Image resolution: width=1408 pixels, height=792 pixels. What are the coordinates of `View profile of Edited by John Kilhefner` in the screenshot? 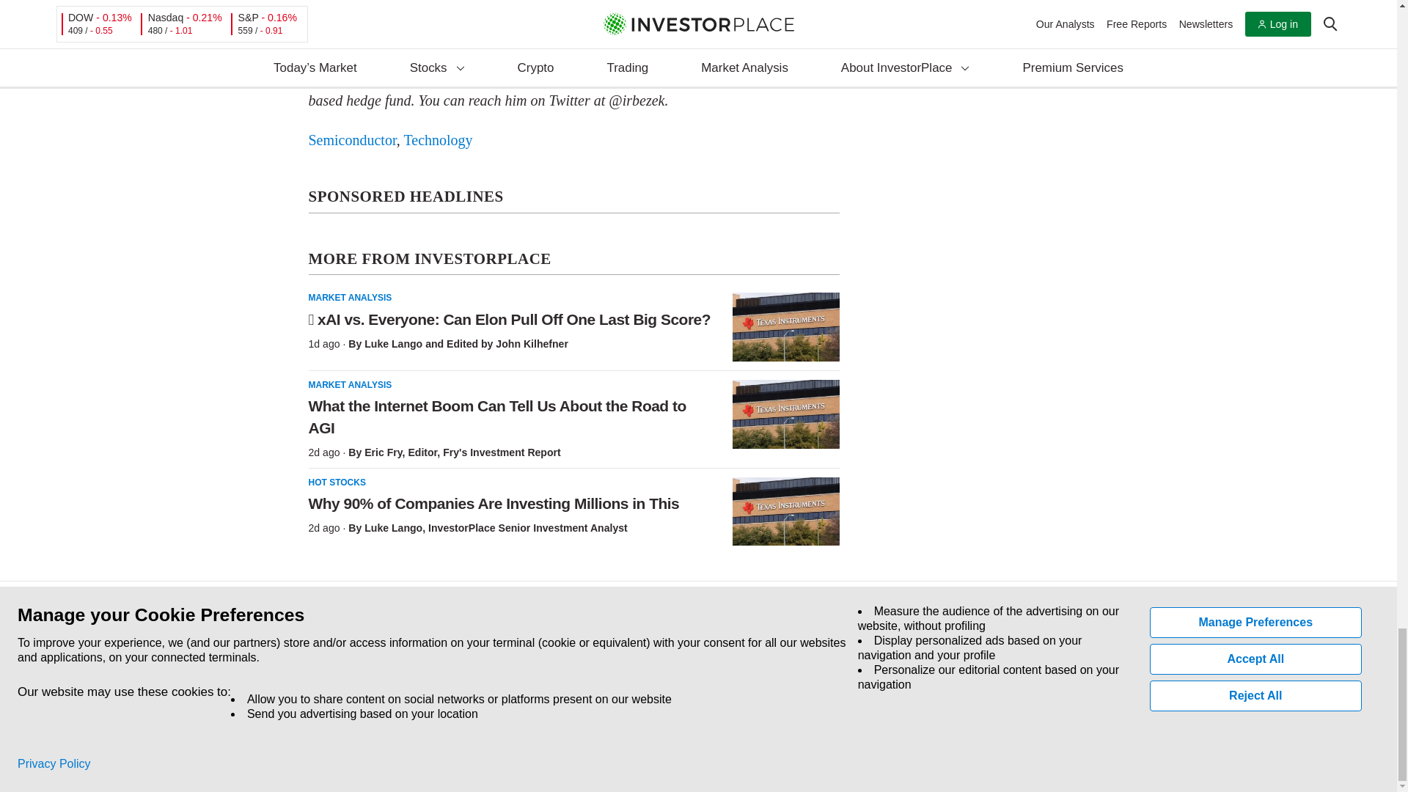 It's located at (507, 344).